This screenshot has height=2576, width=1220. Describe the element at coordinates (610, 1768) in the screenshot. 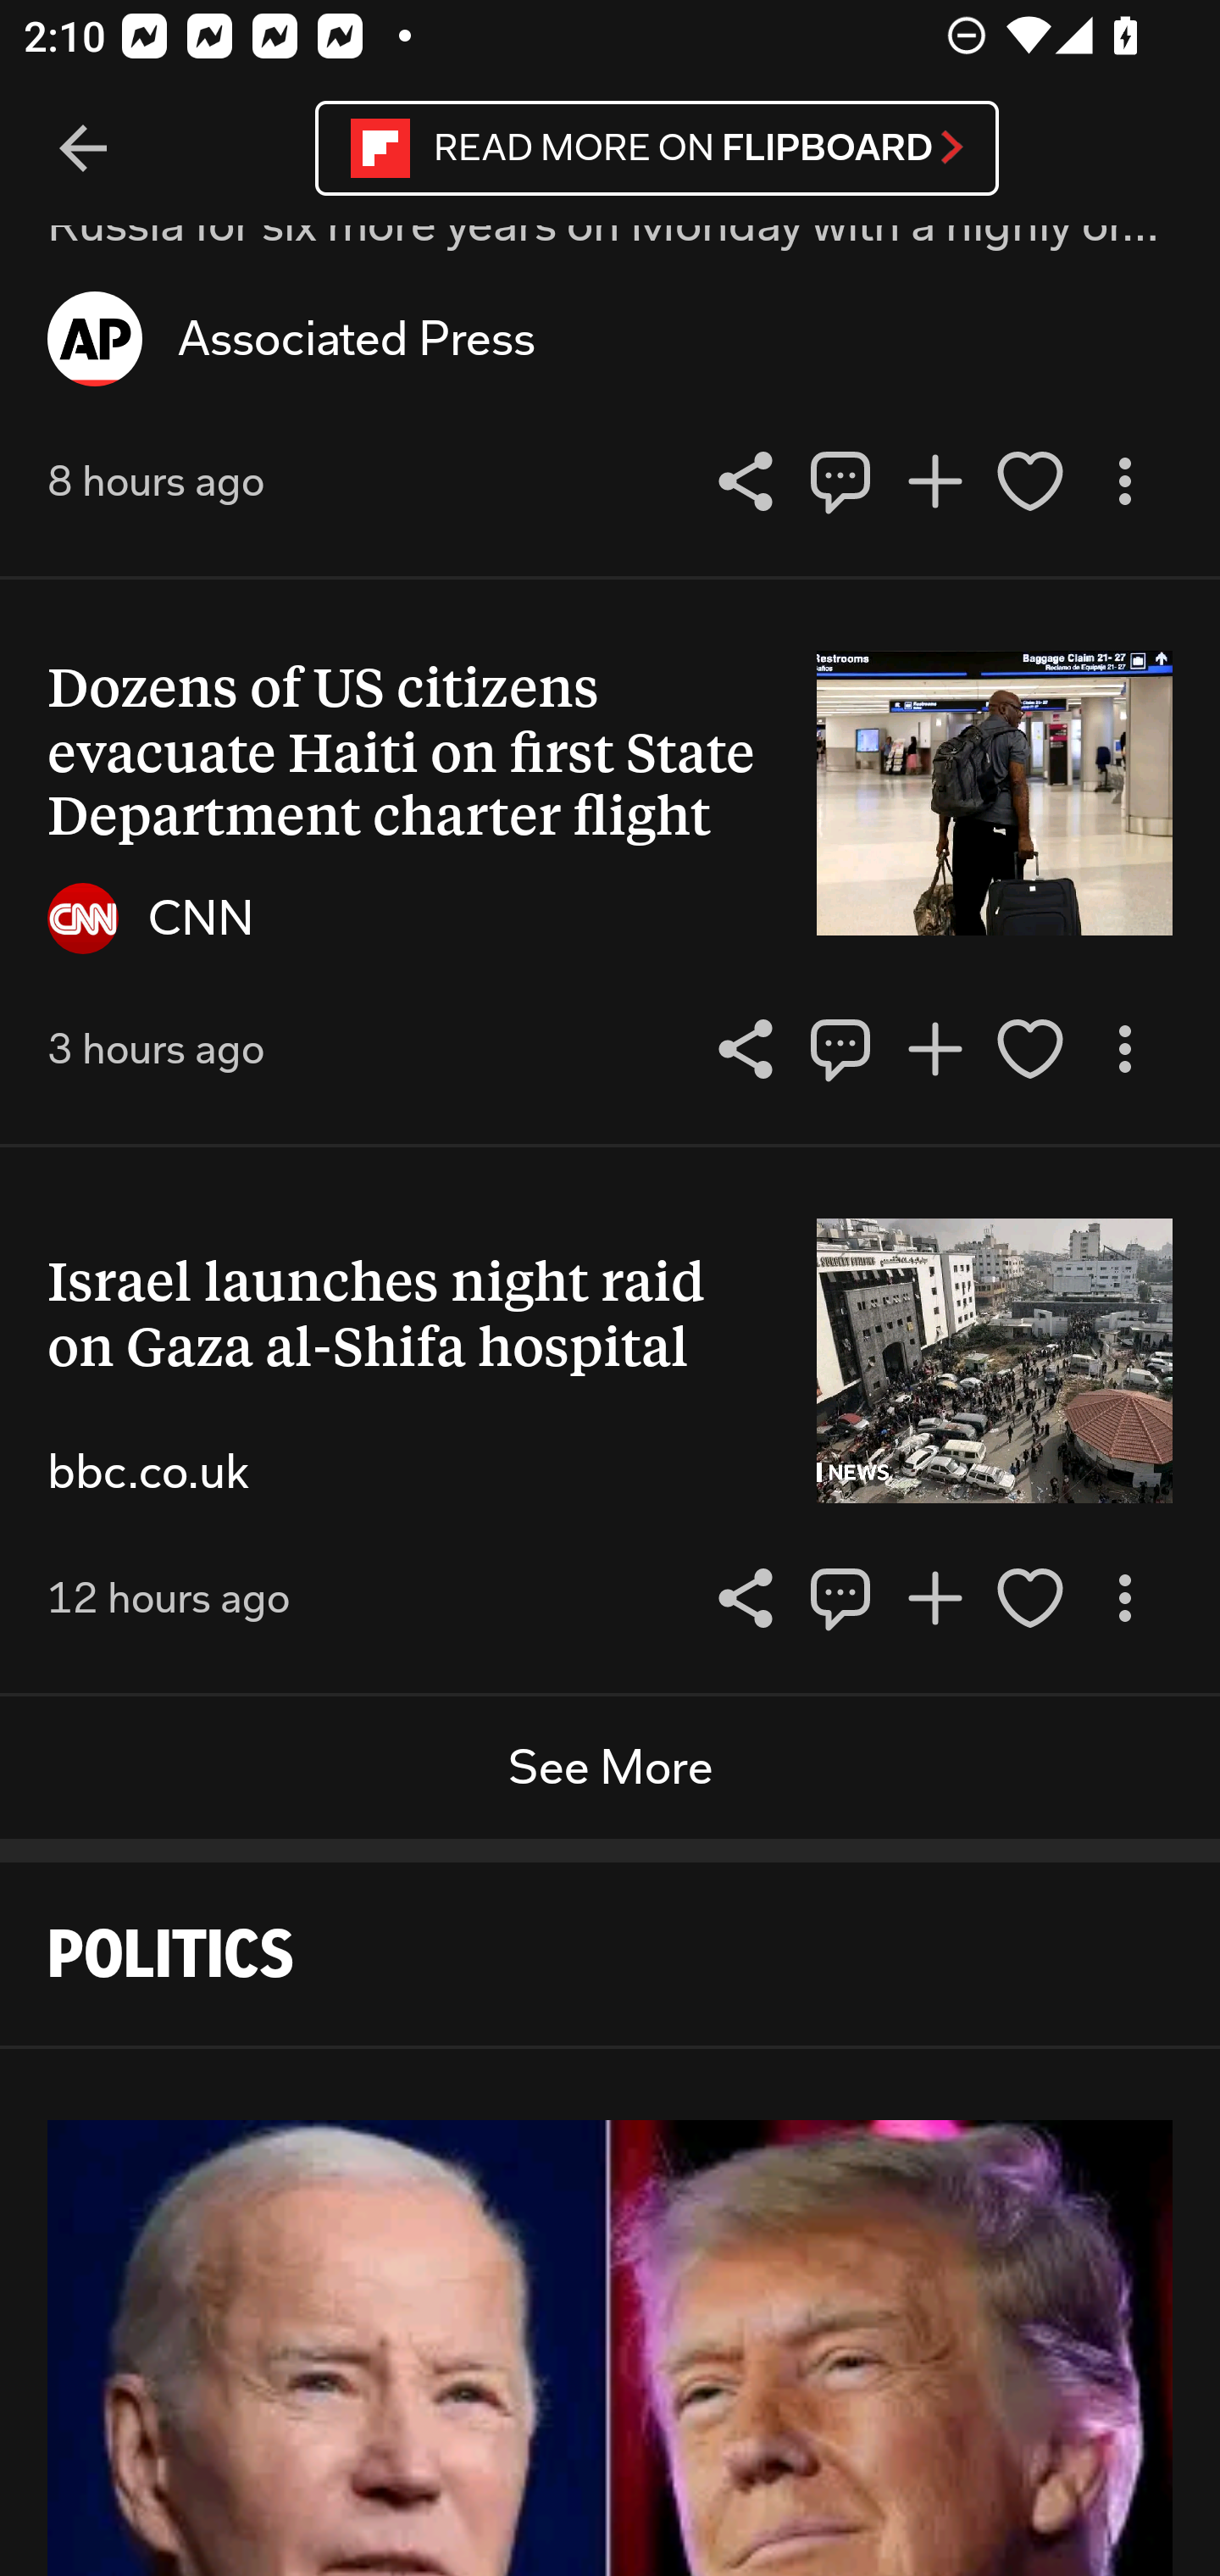

I see `See More` at that location.